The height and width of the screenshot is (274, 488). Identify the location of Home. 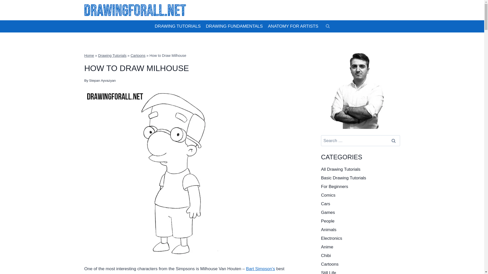
(89, 55).